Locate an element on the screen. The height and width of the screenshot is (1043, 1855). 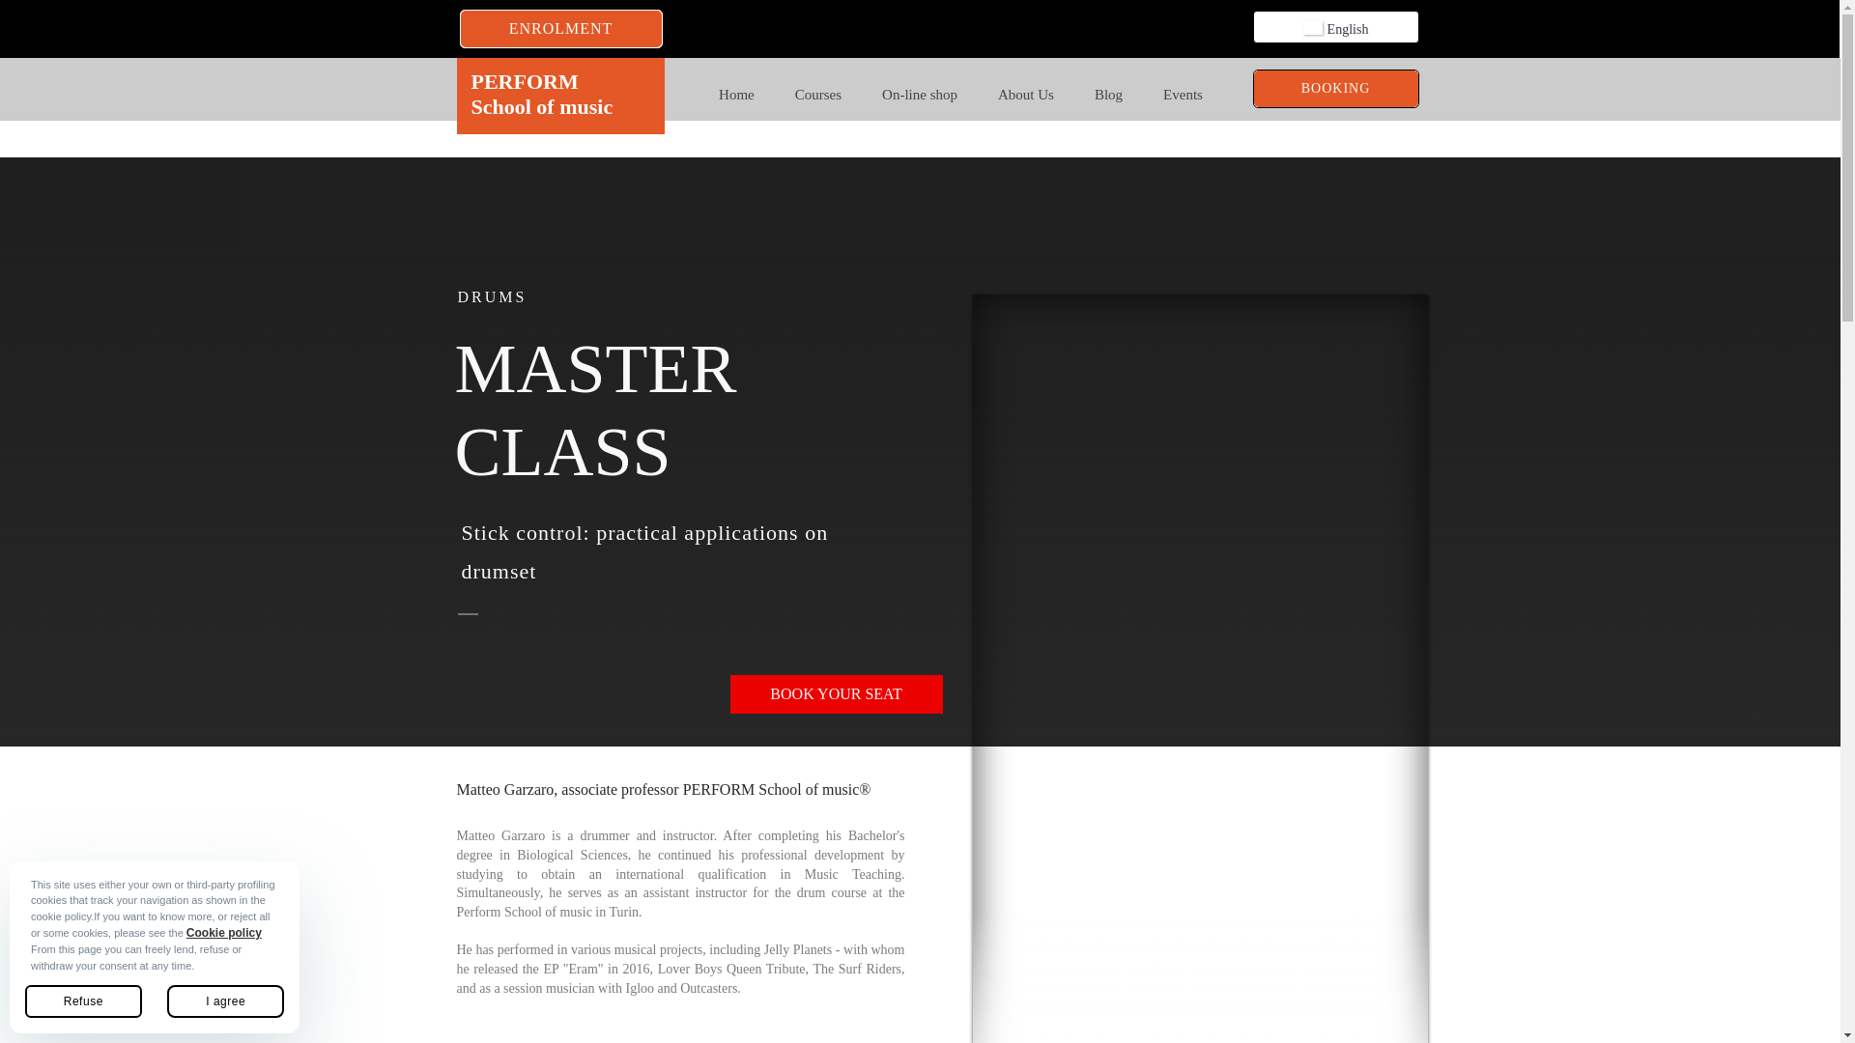
Cookie policy is located at coordinates (224, 933).